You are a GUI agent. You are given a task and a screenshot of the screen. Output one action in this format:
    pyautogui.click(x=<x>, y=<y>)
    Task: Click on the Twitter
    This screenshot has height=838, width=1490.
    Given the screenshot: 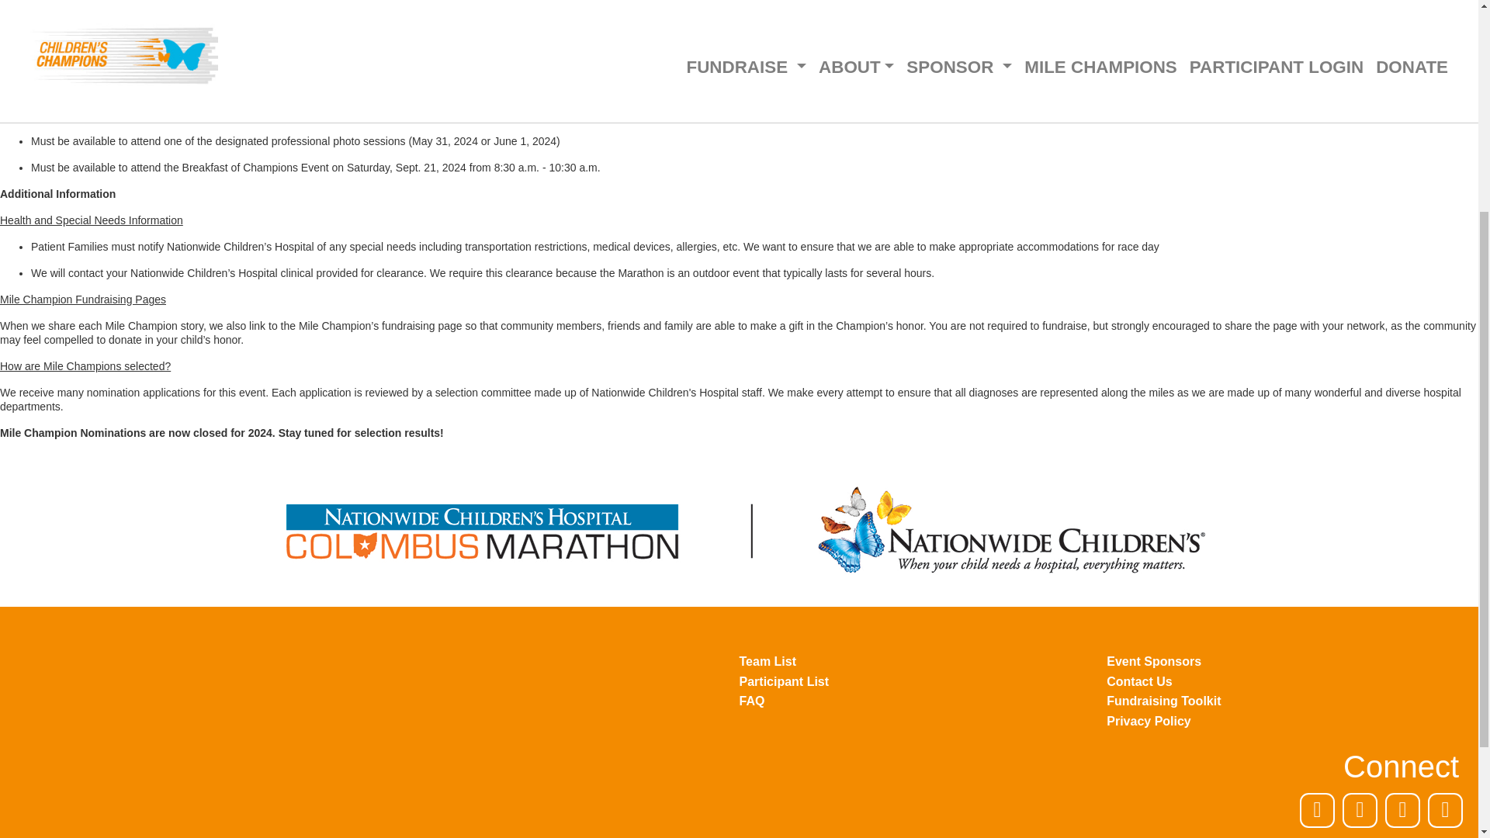 What is the action you would take?
    pyautogui.click(x=1360, y=810)
    